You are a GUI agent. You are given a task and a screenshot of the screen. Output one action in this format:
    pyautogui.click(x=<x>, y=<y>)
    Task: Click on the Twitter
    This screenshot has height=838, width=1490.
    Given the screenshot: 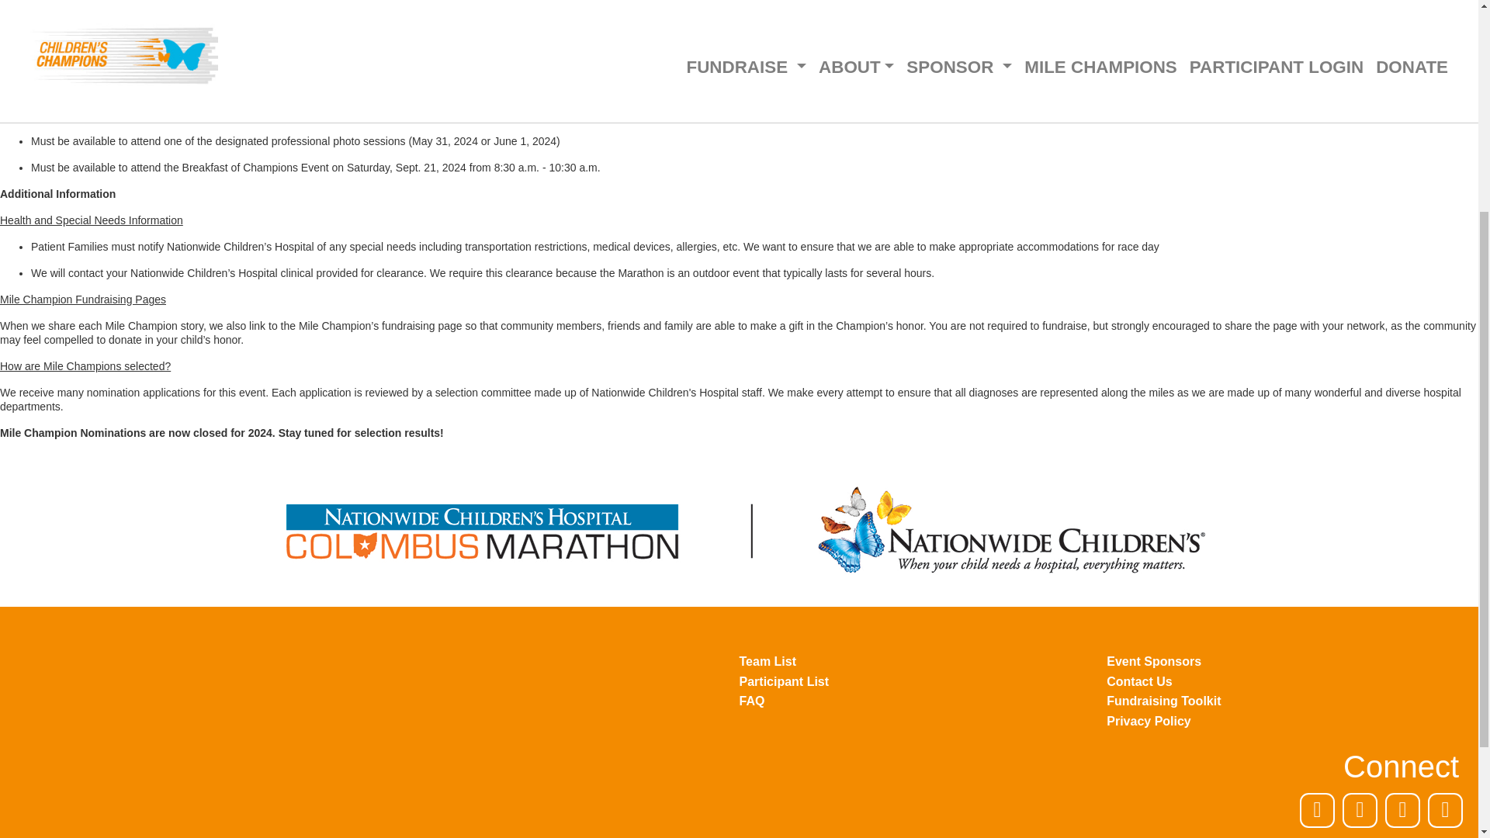 What is the action you would take?
    pyautogui.click(x=1360, y=810)
    